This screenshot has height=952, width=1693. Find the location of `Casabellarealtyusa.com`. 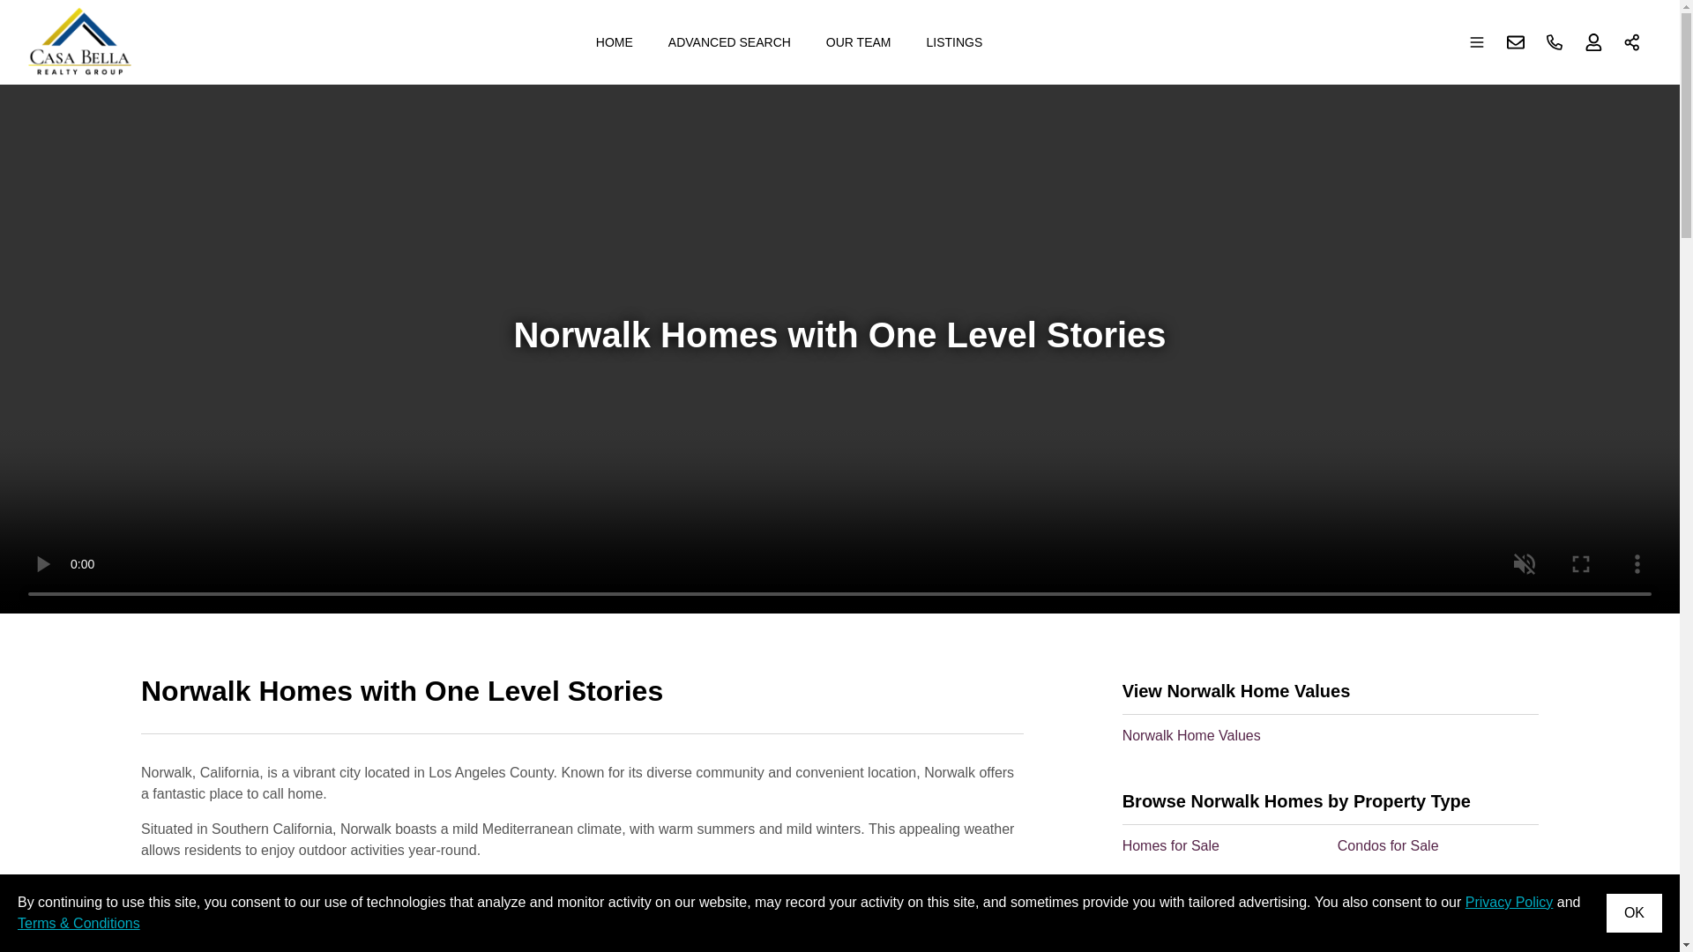

Casabellarealtyusa.com is located at coordinates (79, 41).